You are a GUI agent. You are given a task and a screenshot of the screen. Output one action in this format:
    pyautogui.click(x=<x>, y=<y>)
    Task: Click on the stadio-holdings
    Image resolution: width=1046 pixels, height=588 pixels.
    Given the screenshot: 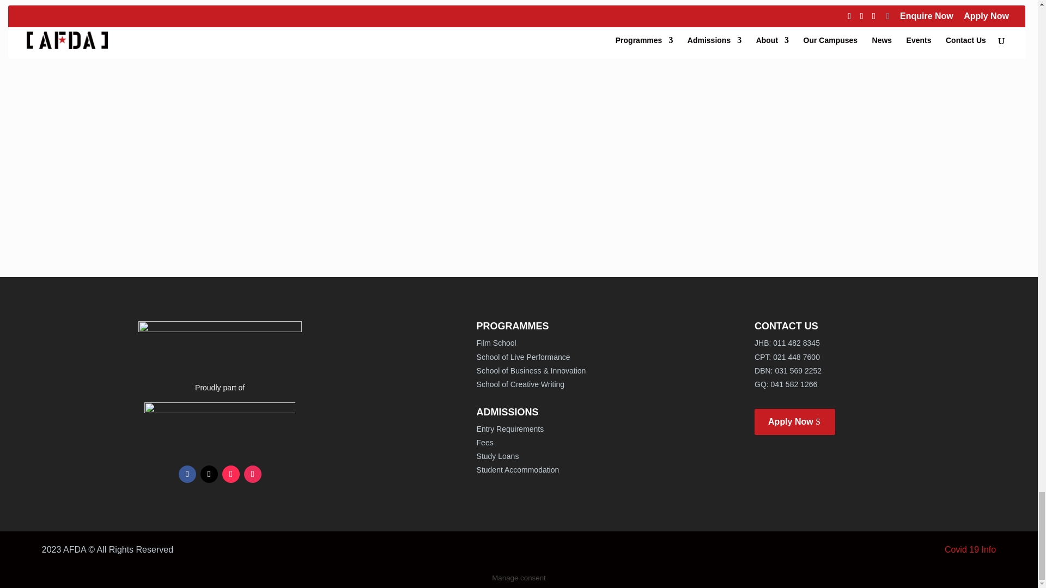 What is the action you would take?
    pyautogui.click(x=220, y=421)
    